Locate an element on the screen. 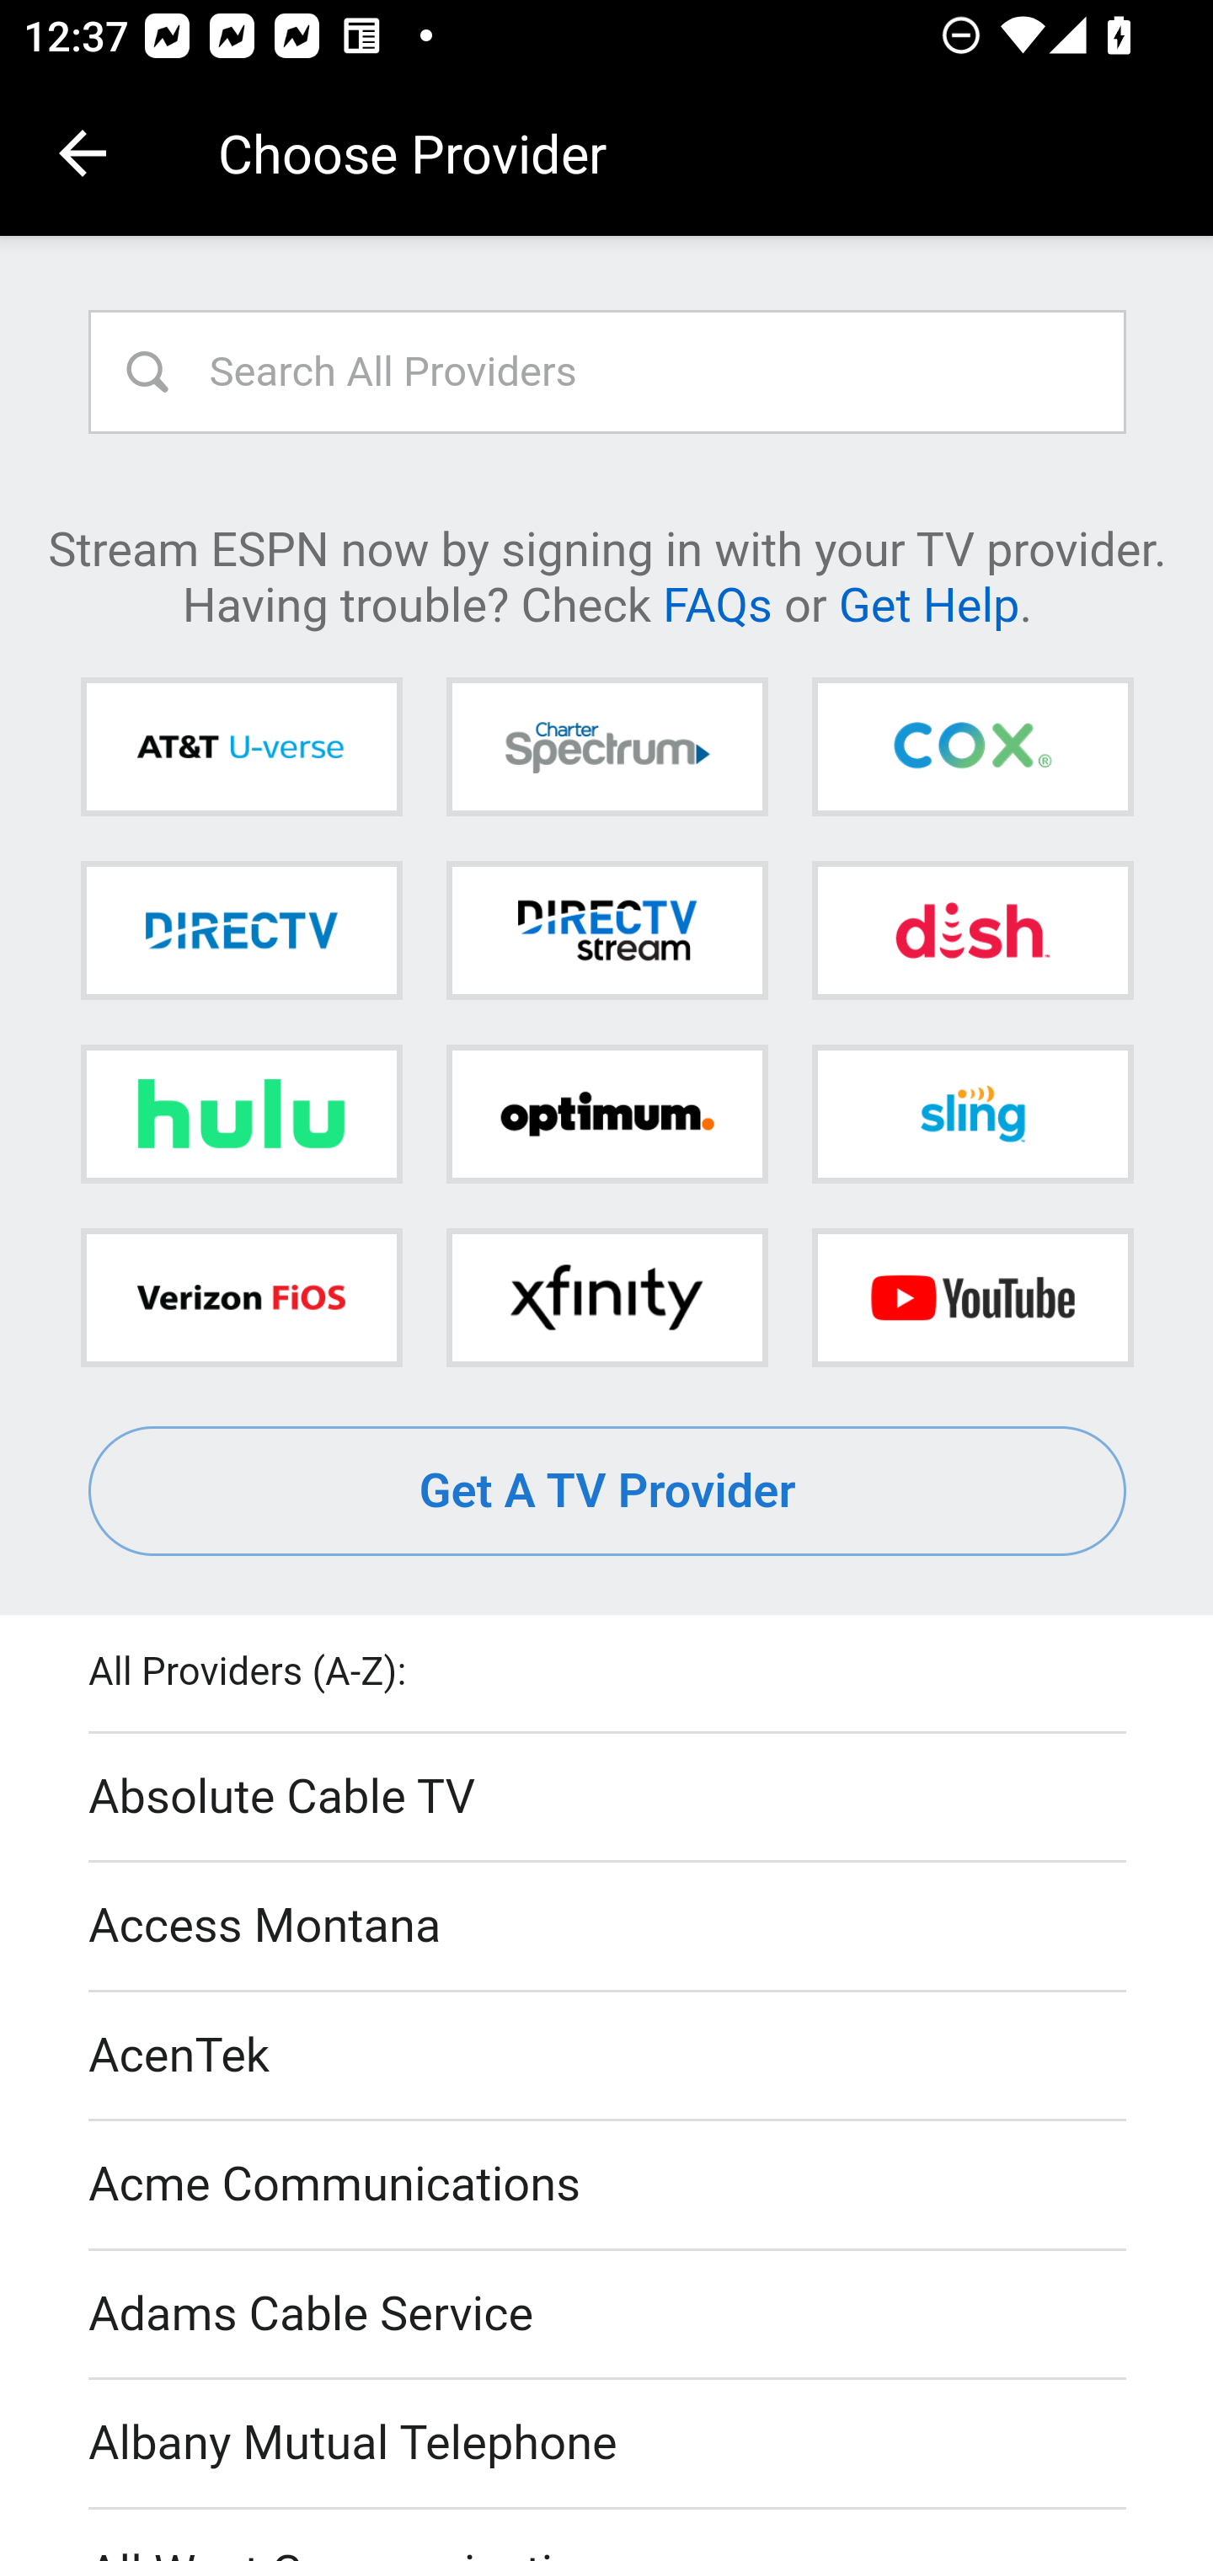 This screenshot has width=1213, height=2561. Hulu is located at coordinates (241, 1114).